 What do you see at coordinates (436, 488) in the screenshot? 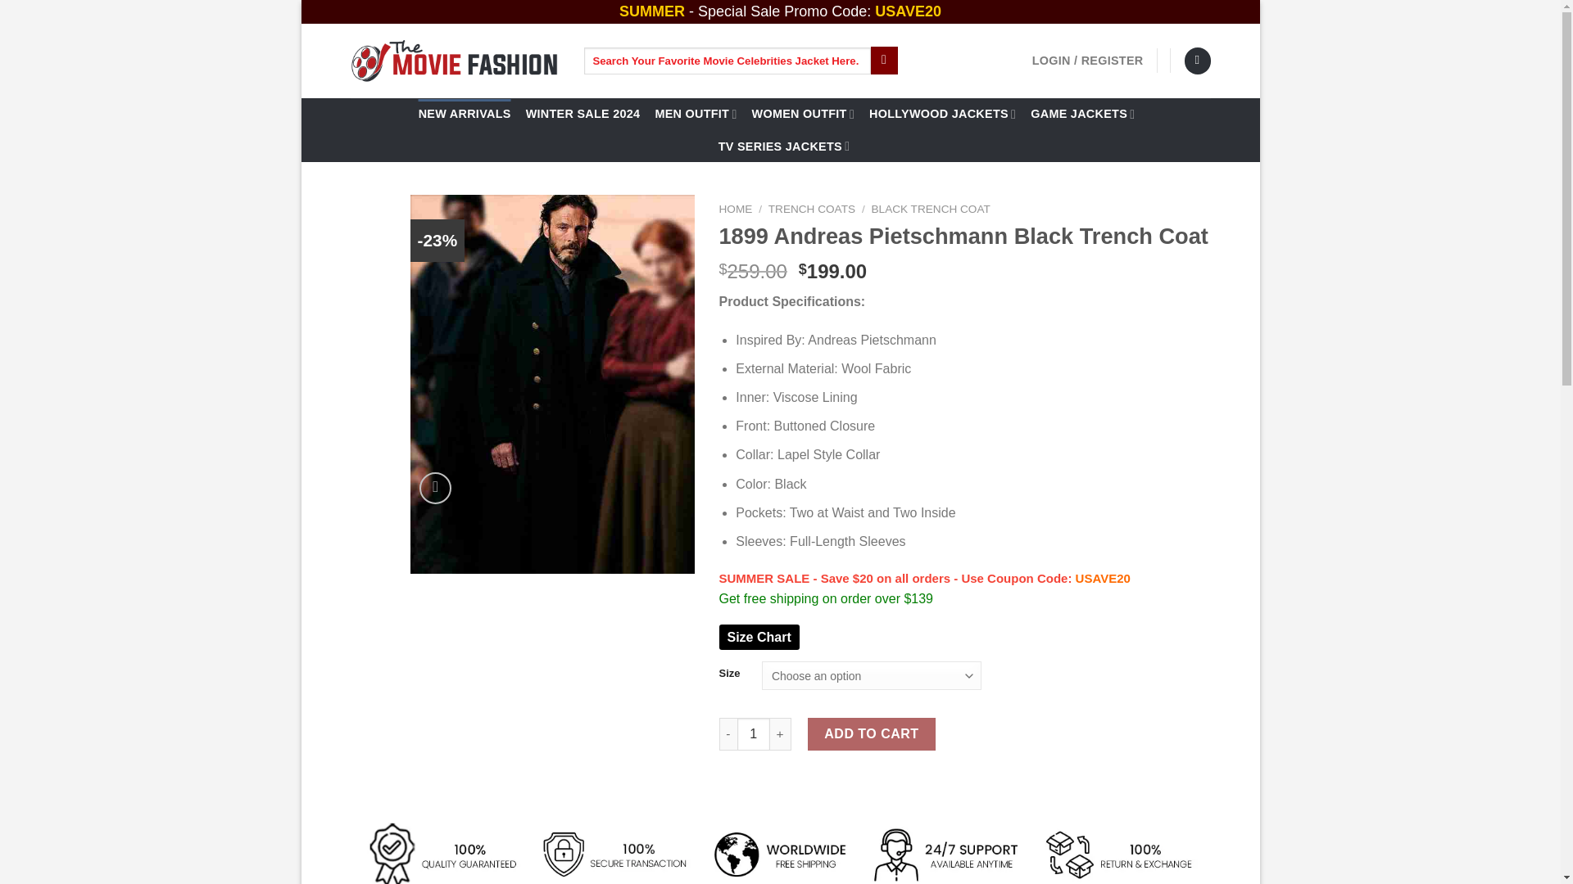
I see `Zoom` at bounding box center [436, 488].